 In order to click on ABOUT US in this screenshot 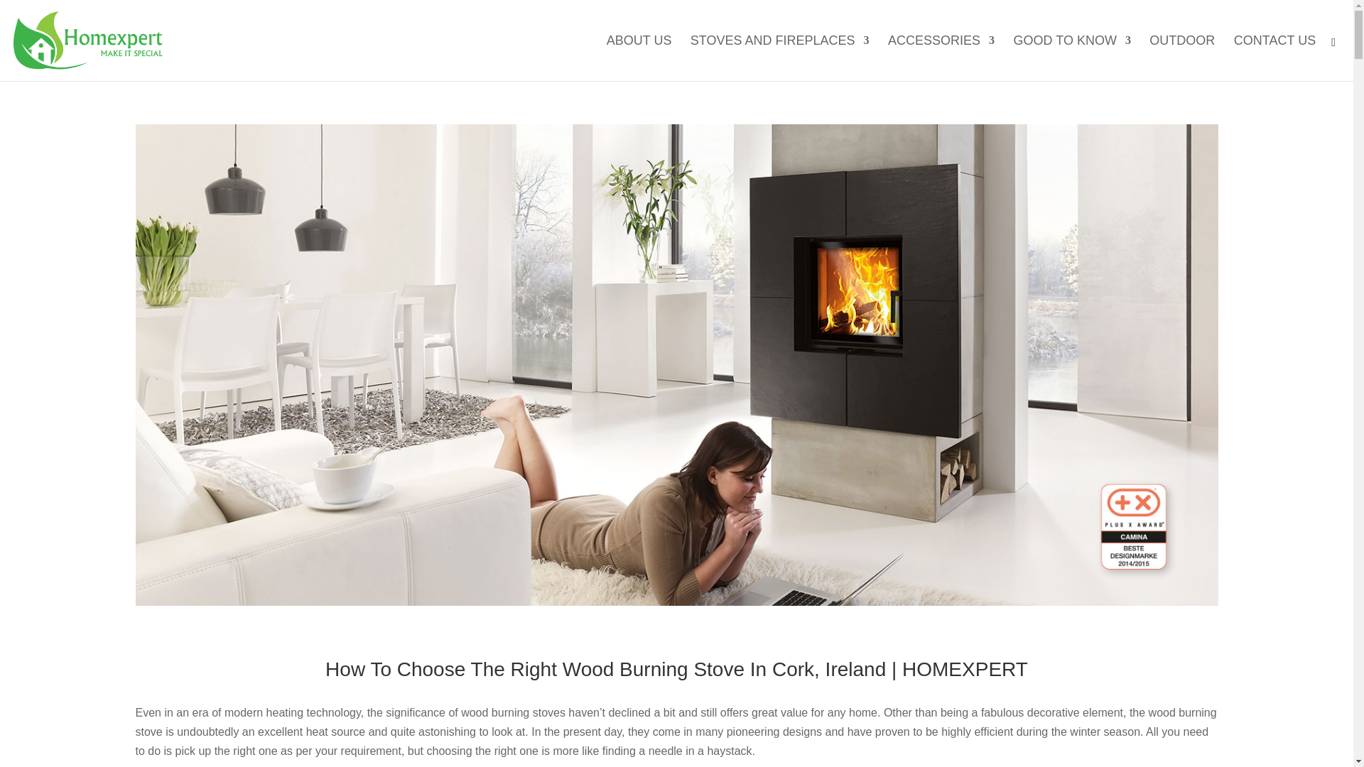, I will do `click(639, 58)`.